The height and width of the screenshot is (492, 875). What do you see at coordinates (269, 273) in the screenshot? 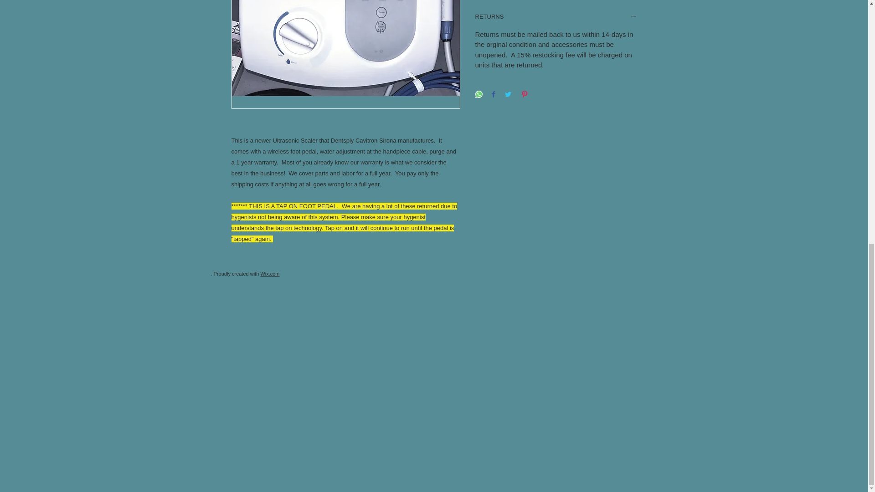
I see `Wix.com` at bounding box center [269, 273].